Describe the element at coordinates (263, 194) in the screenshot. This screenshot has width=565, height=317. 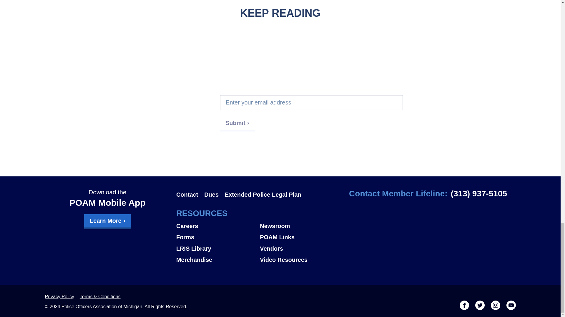
I see `Extended Police Legal Plan` at that location.